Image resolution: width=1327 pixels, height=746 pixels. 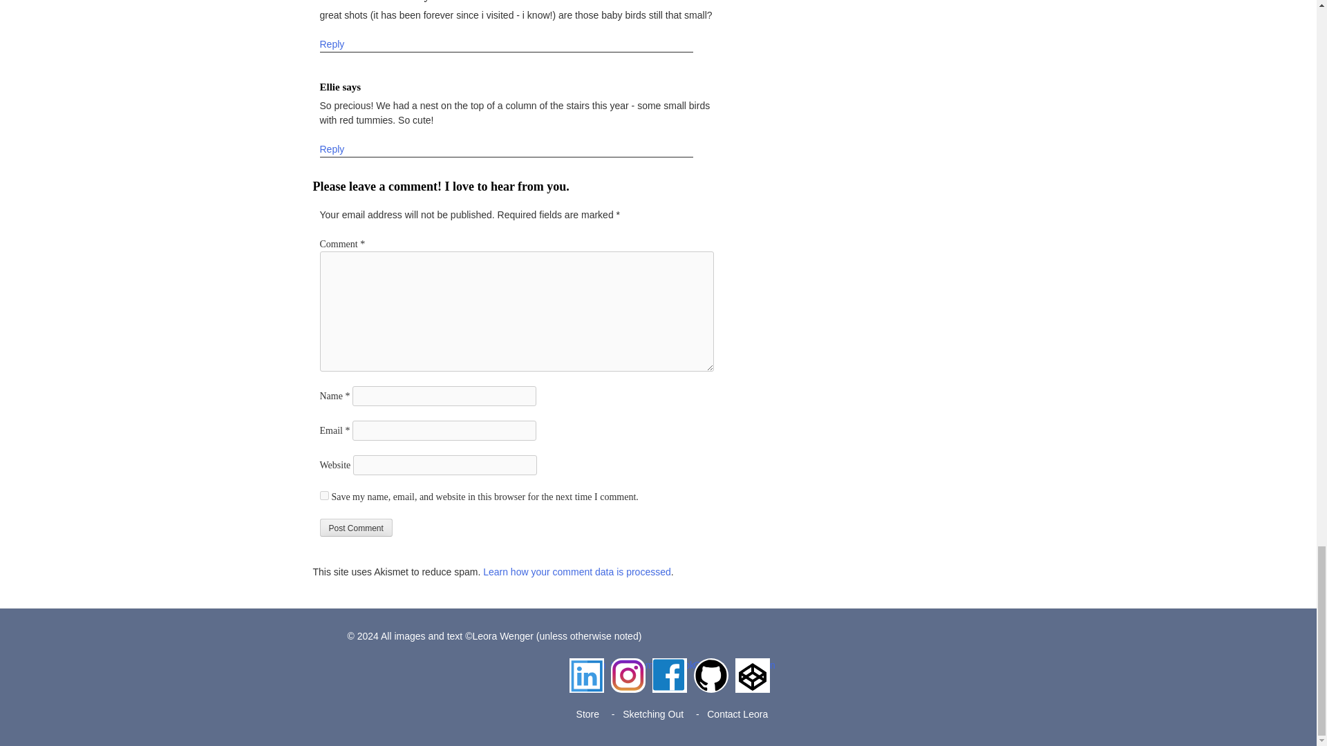 What do you see at coordinates (323, 495) in the screenshot?
I see `yes` at bounding box center [323, 495].